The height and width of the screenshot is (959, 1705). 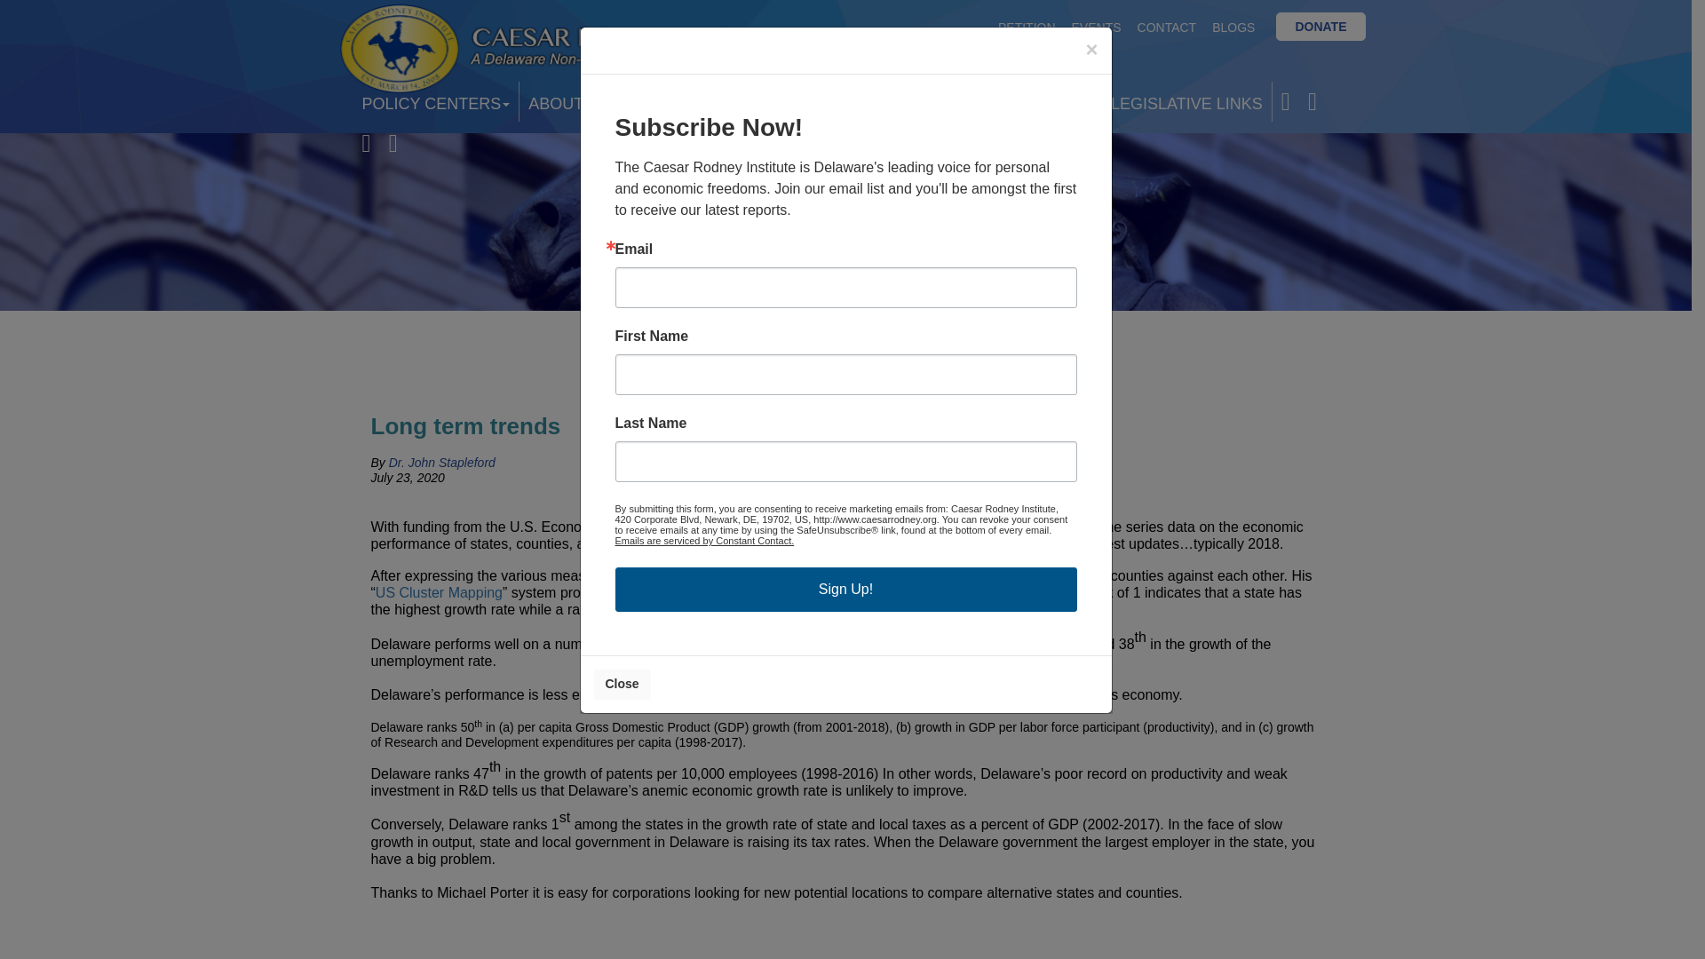 What do you see at coordinates (641, 101) in the screenshot?
I see `HOME` at bounding box center [641, 101].